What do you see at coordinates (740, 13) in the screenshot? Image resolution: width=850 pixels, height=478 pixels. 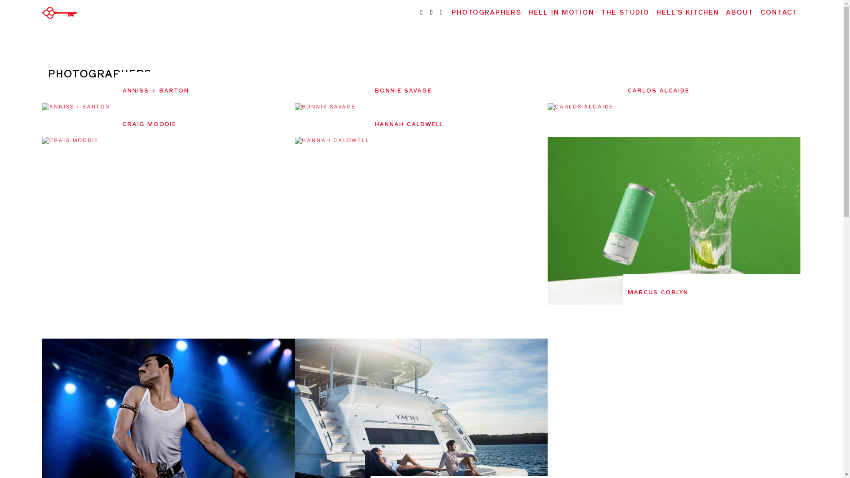 I see `ABOUT` at bounding box center [740, 13].